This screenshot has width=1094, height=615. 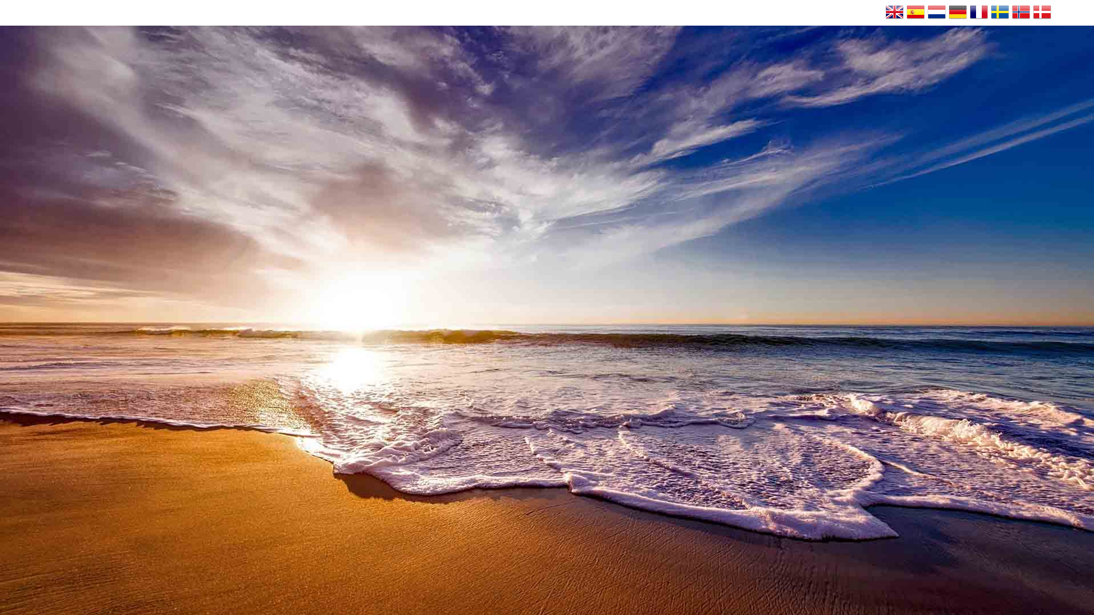 I want to click on French, so click(x=978, y=13).